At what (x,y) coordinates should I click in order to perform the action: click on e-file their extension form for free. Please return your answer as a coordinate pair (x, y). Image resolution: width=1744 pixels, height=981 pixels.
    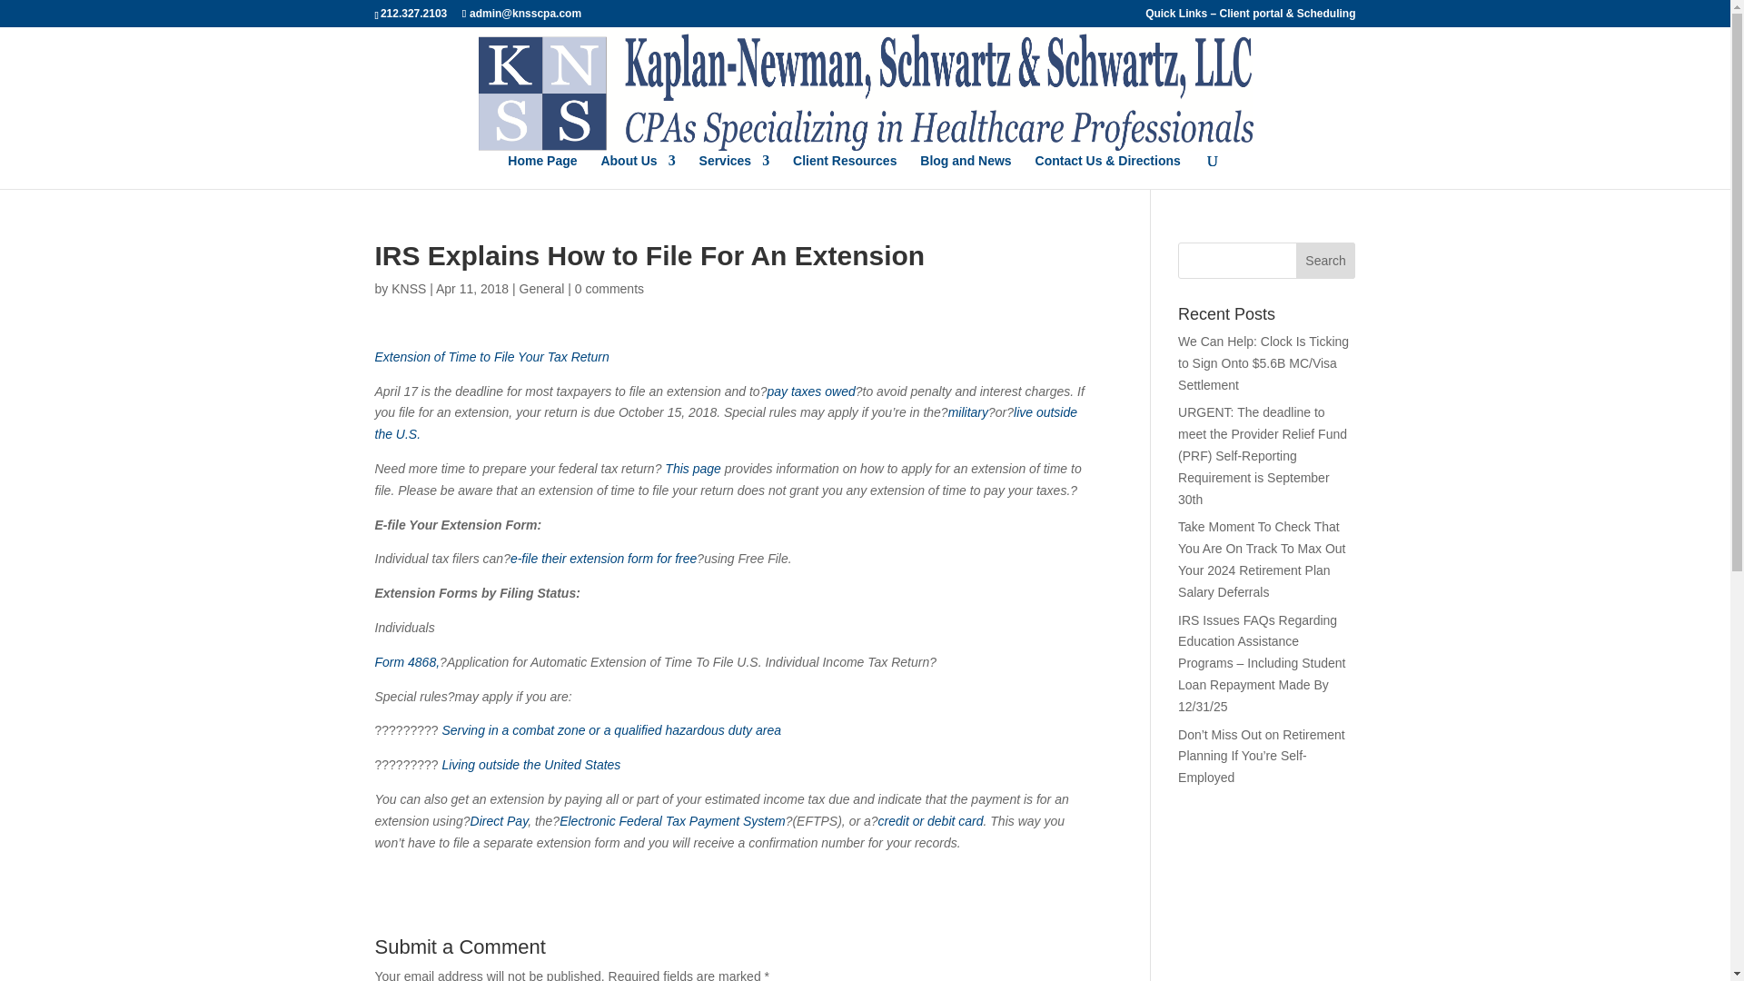
    Looking at the image, I should click on (603, 558).